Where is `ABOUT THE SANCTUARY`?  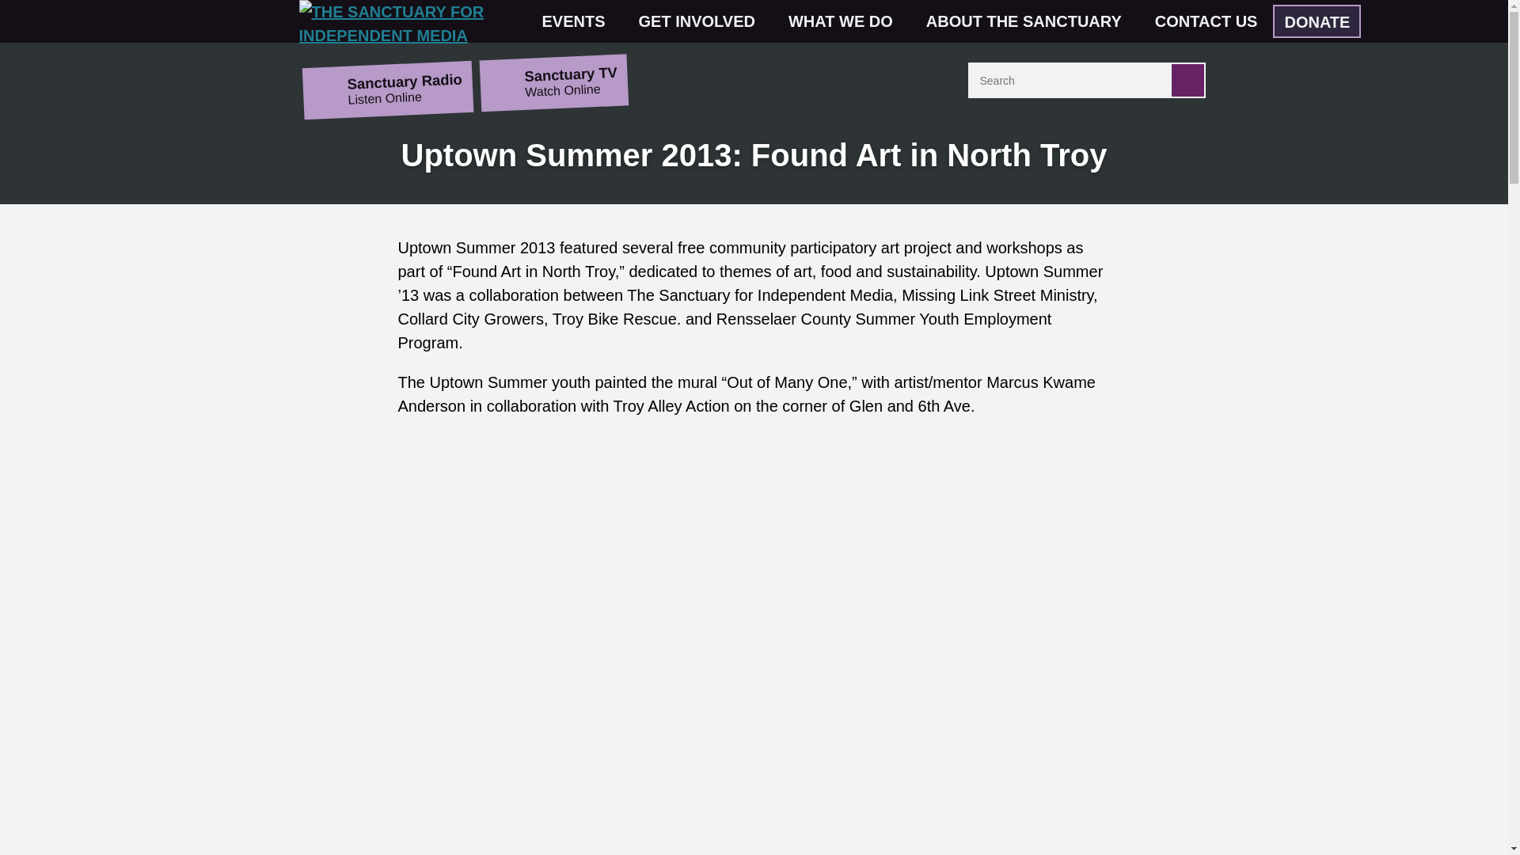 ABOUT THE SANCTUARY is located at coordinates (1031, 21).